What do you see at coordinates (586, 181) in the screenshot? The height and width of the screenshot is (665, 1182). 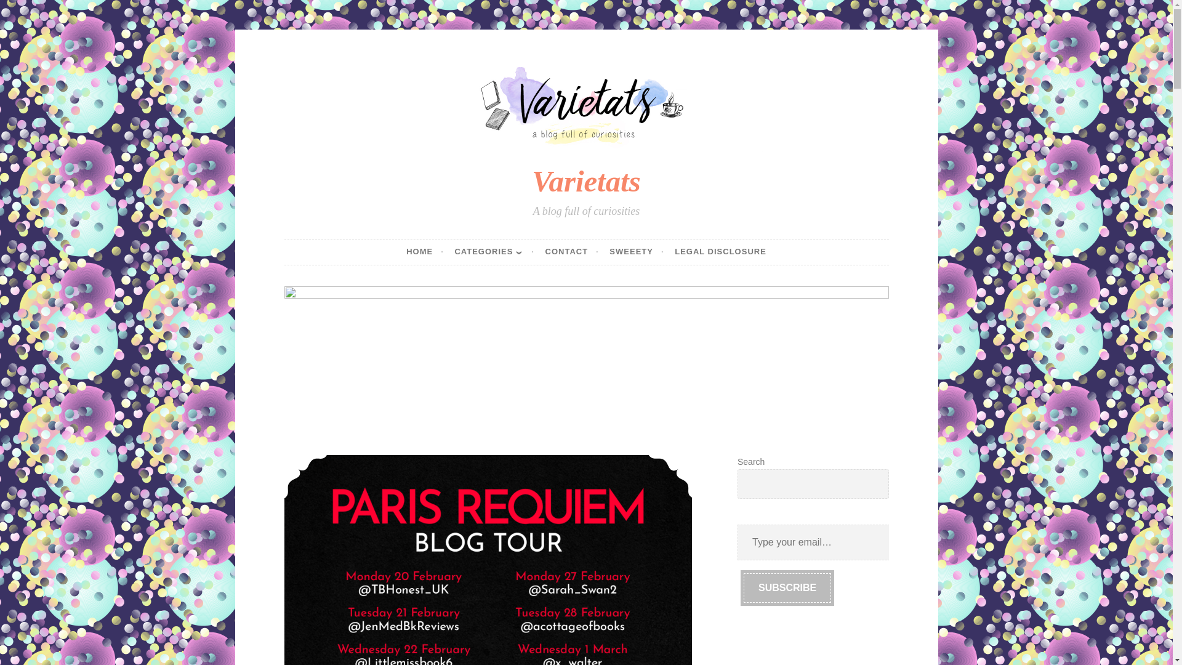 I see `Varietats` at bounding box center [586, 181].